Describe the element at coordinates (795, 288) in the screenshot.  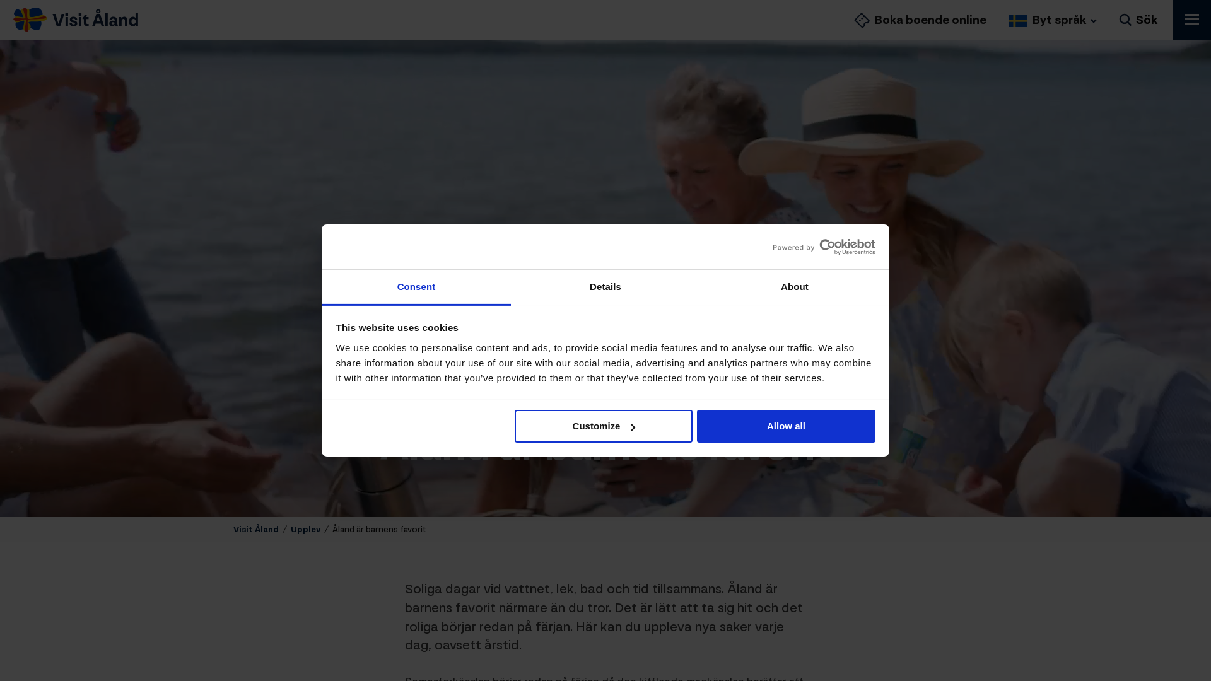
I see `About` at that location.